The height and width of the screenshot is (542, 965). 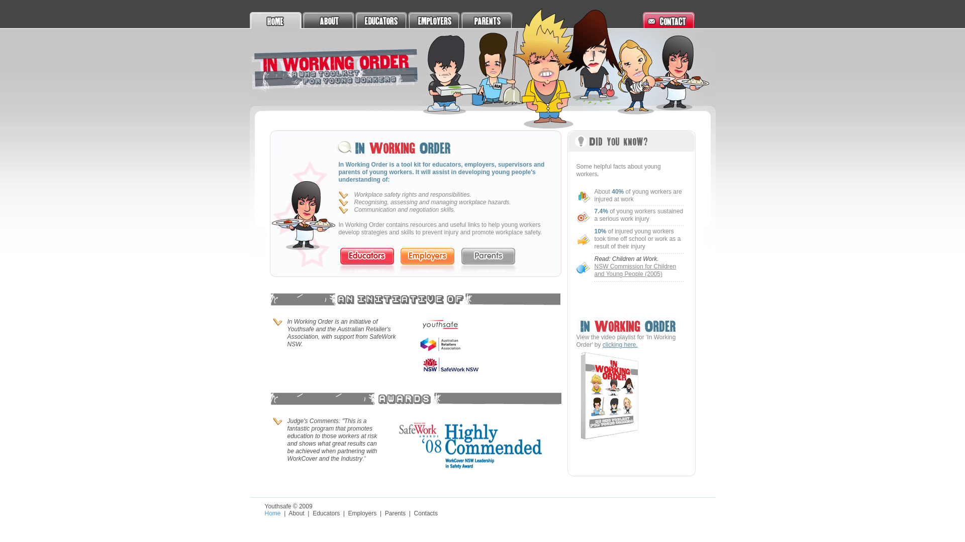 I want to click on Parents, so click(x=395, y=513).